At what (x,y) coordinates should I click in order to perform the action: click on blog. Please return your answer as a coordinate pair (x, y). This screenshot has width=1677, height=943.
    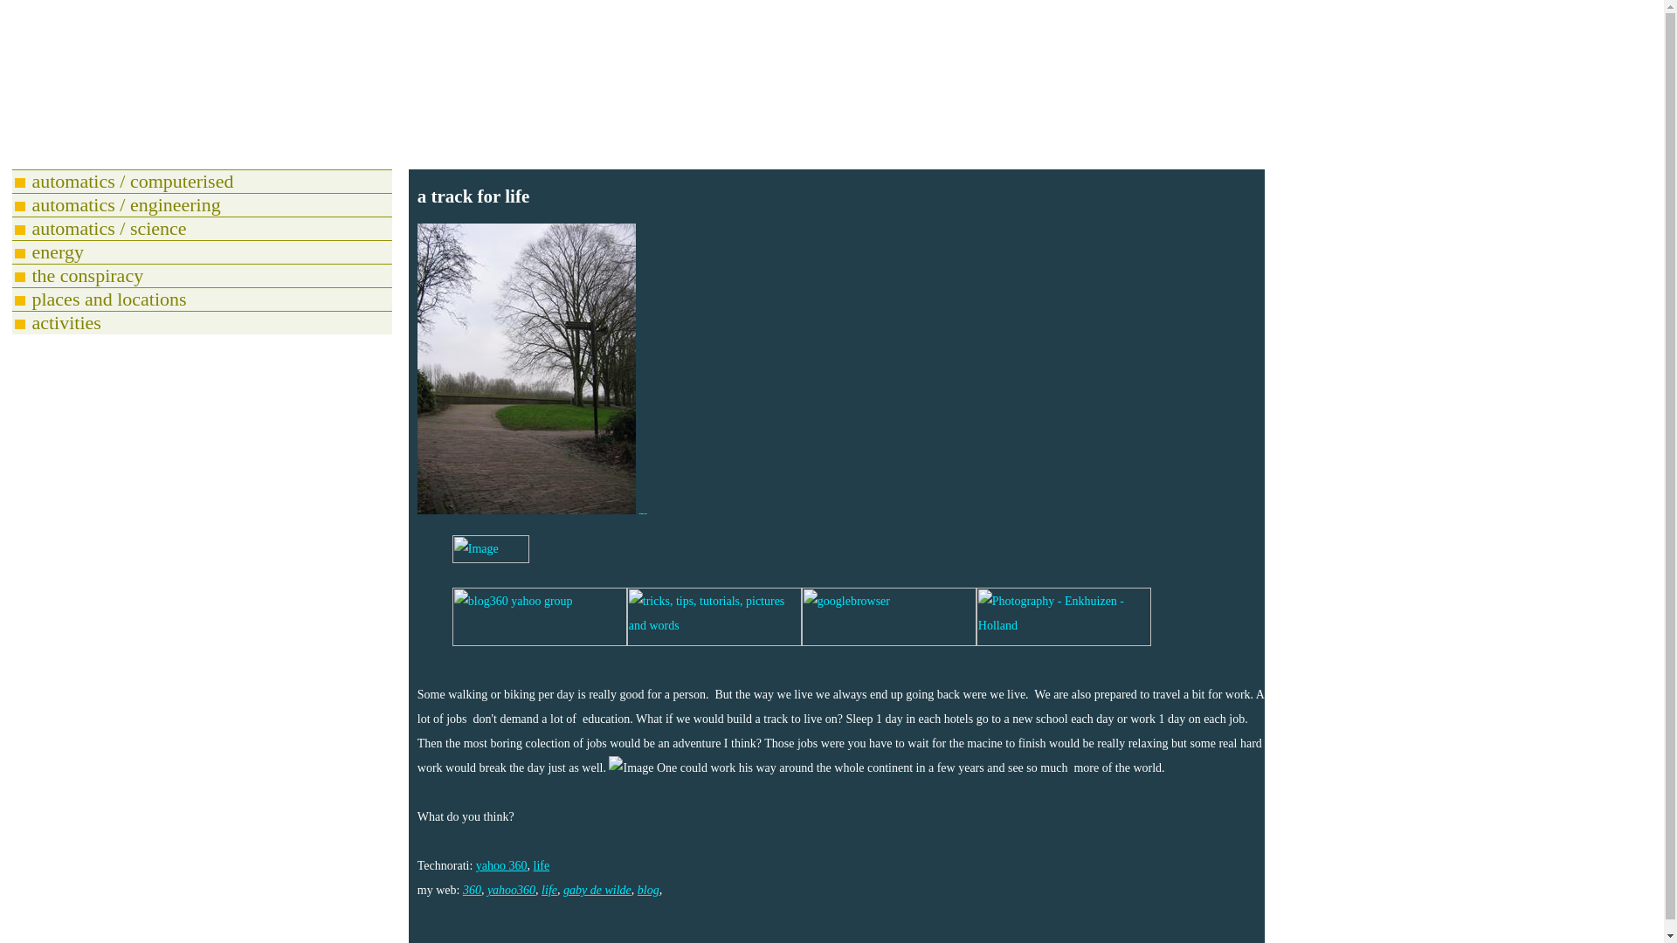
    Looking at the image, I should click on (648, 890).